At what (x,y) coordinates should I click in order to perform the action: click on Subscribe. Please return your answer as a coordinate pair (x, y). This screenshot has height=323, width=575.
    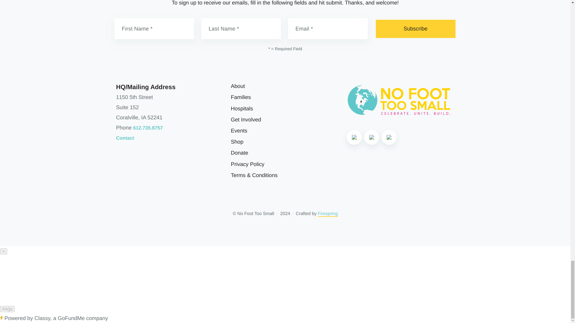
    Looking at the image, I should click on (415, 29).